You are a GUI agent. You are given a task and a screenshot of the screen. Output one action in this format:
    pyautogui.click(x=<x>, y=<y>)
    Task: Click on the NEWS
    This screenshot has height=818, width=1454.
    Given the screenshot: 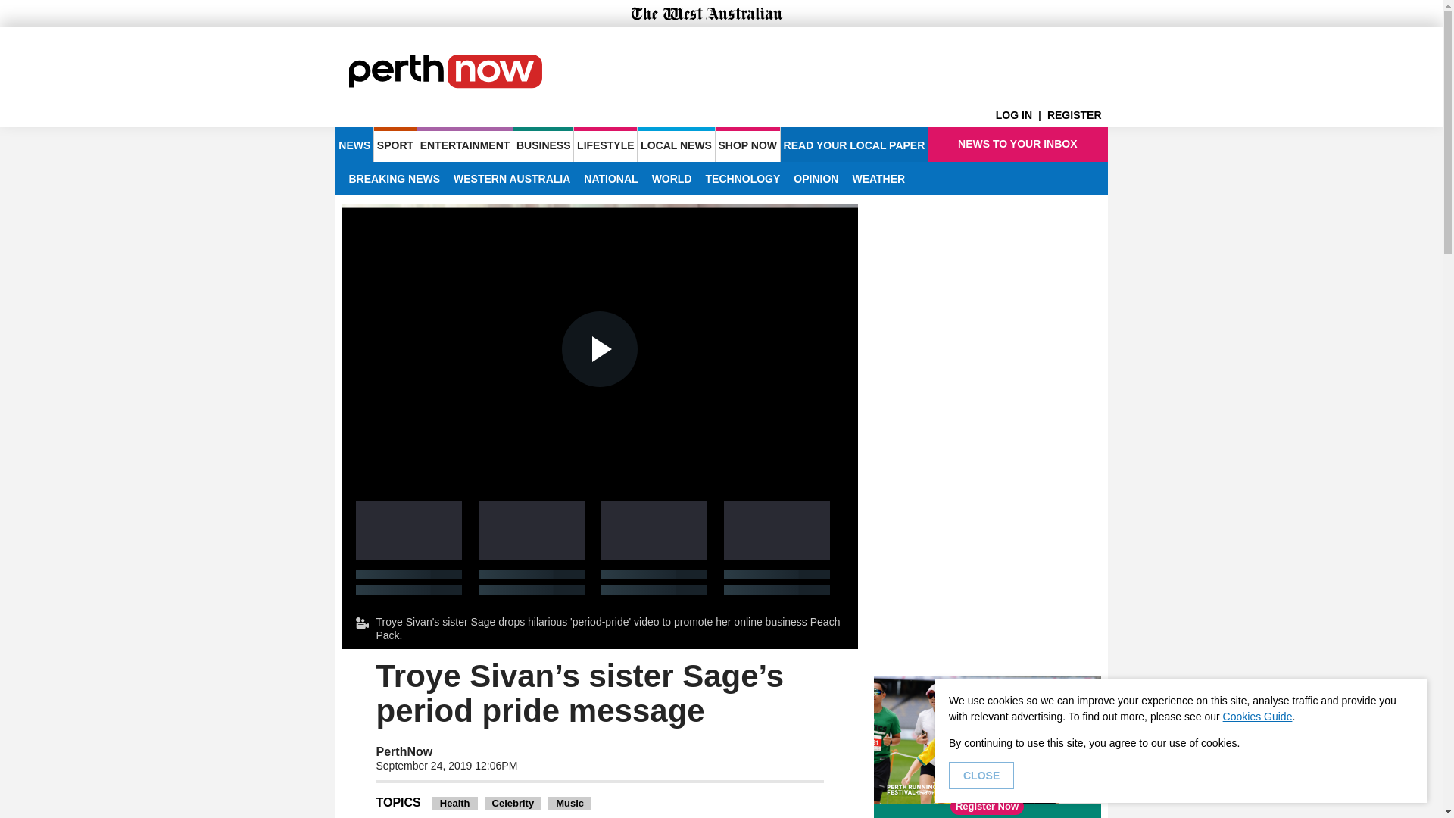 What is the action you would take?
    pyautogui.click(x=354, y=144)
    